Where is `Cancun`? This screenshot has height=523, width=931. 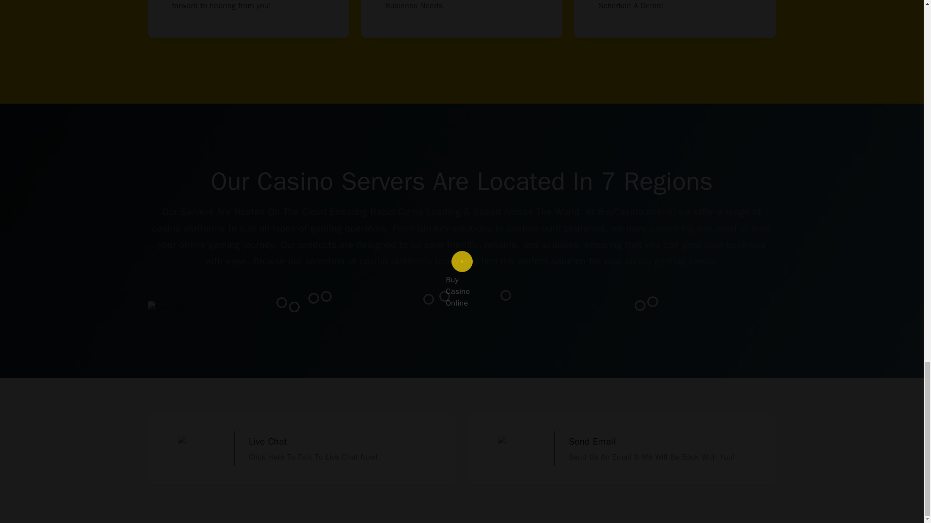
Cancun is located at coordinates (281, 303).